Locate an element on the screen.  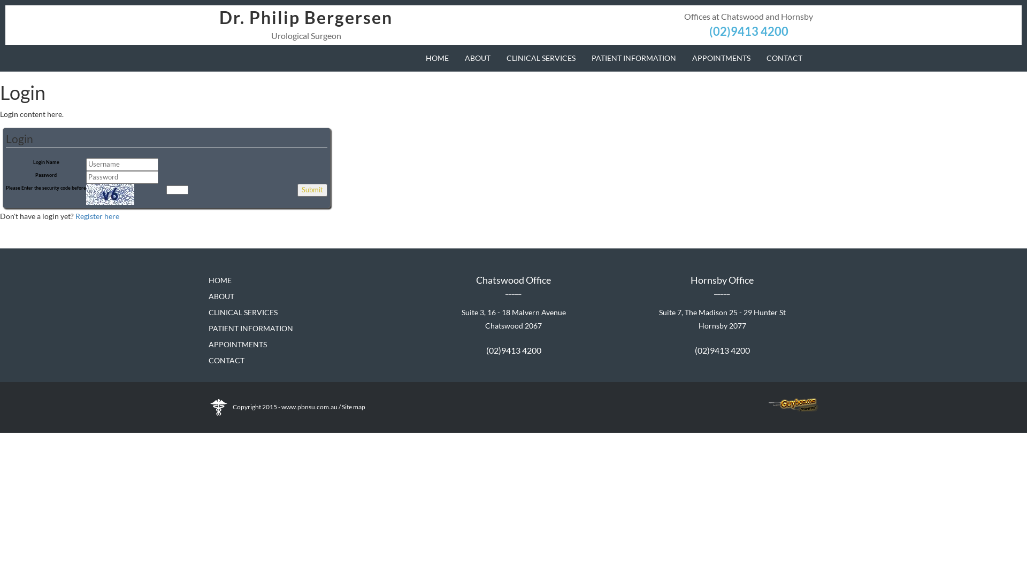
PATIENT INFORMATION is located at coordinates (634, 58).